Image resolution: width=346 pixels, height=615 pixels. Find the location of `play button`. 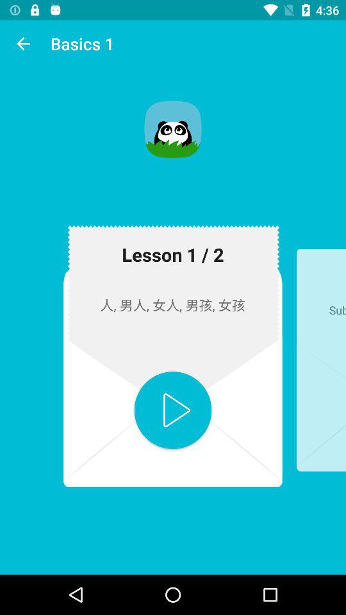

play button is located at coordinates (173, 410).